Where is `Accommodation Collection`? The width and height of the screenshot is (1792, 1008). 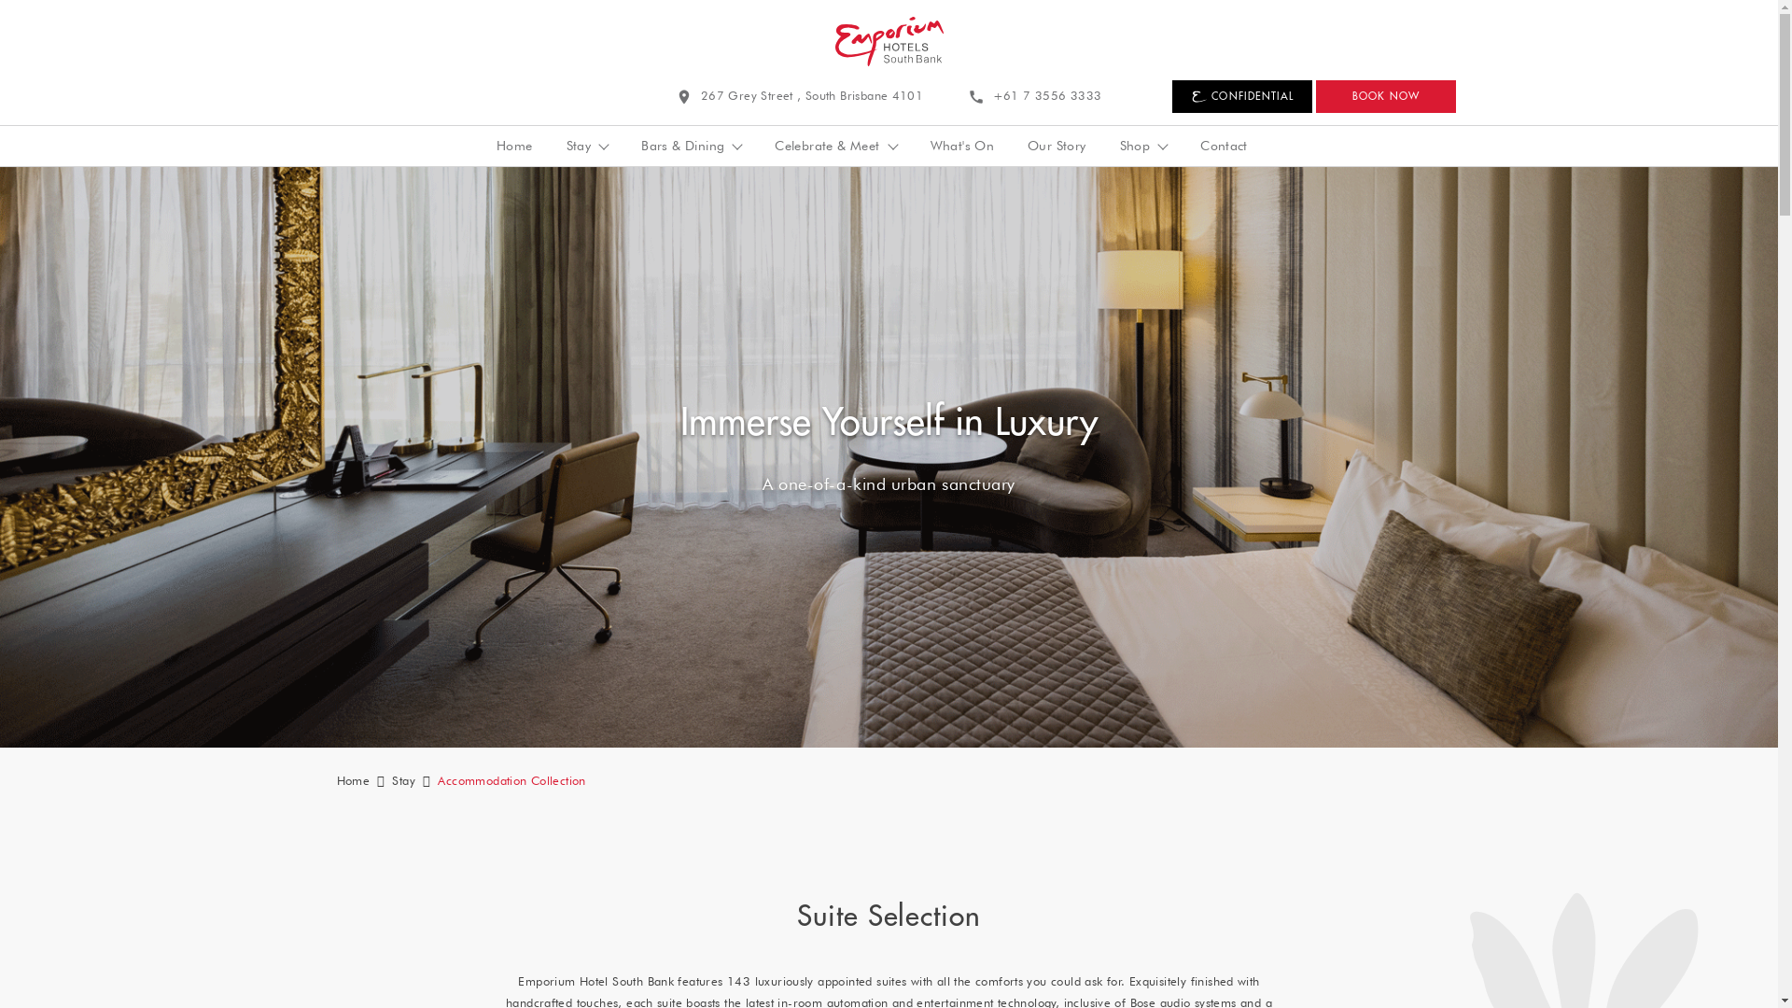
Accommodation Collection is located at coordinates (511, 780).